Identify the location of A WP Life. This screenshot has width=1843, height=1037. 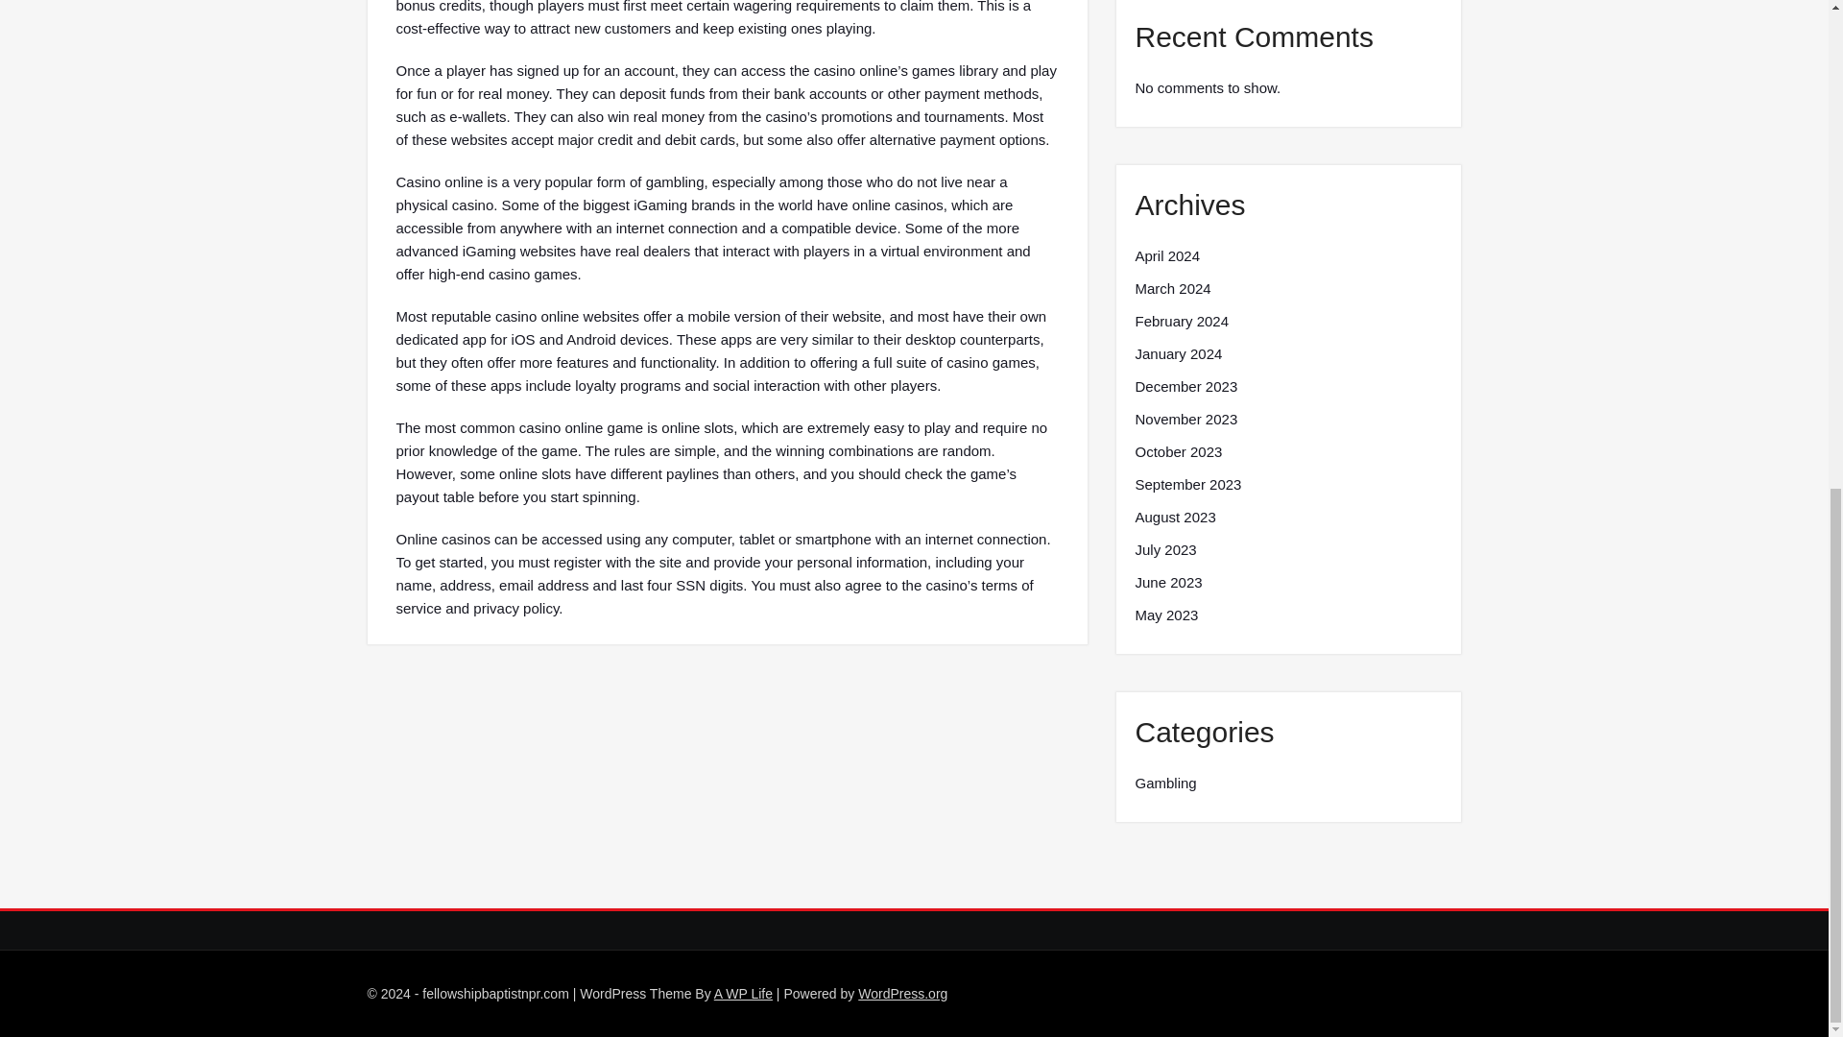
(743, 994).